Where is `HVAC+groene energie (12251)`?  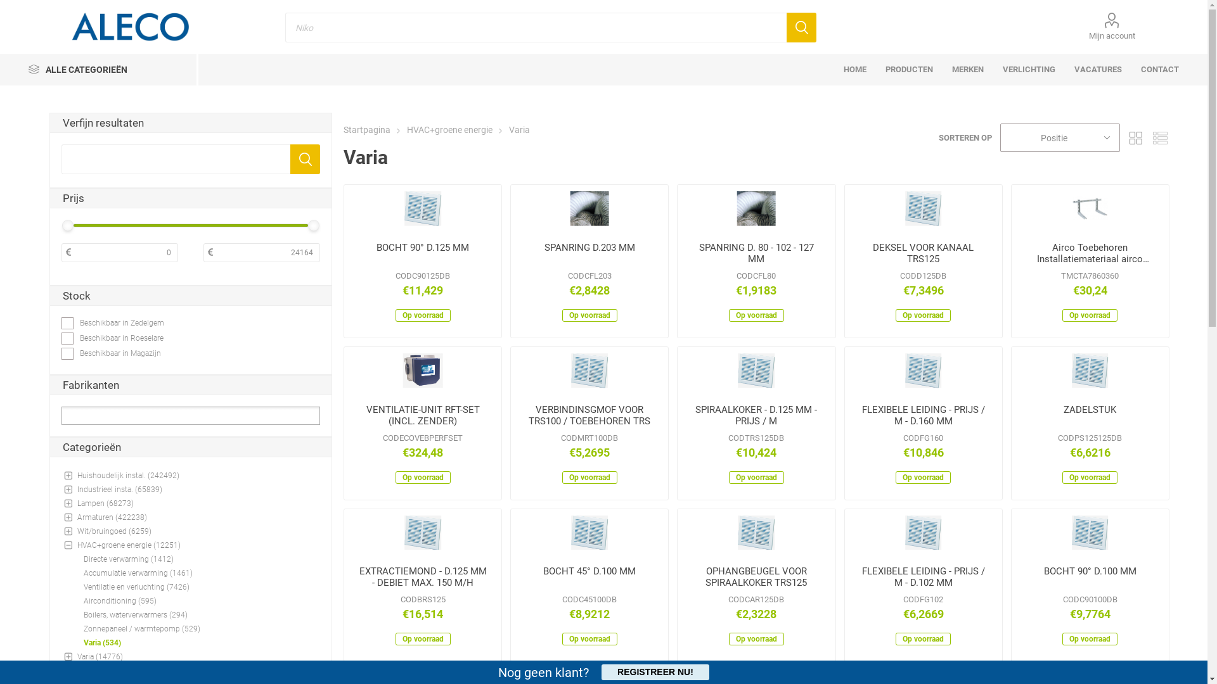 HVAC+groene energie (12251) is located at coordinates (129, 545).